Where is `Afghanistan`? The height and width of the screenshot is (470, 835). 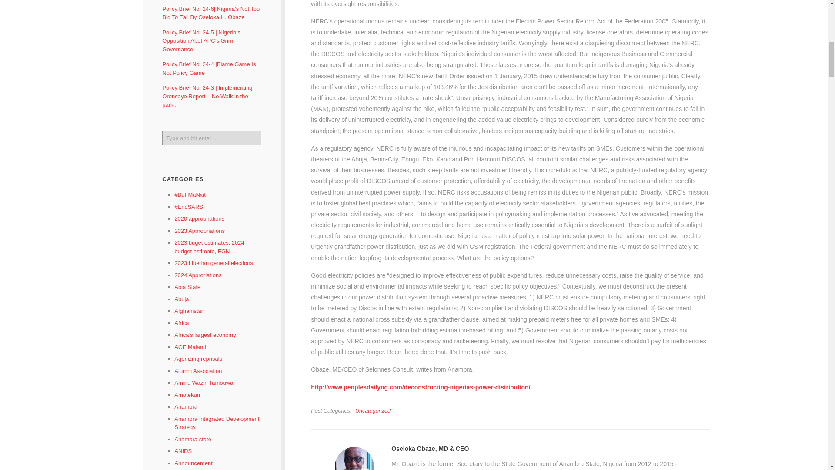
Afghanistan is located at coordinates (190, 311).